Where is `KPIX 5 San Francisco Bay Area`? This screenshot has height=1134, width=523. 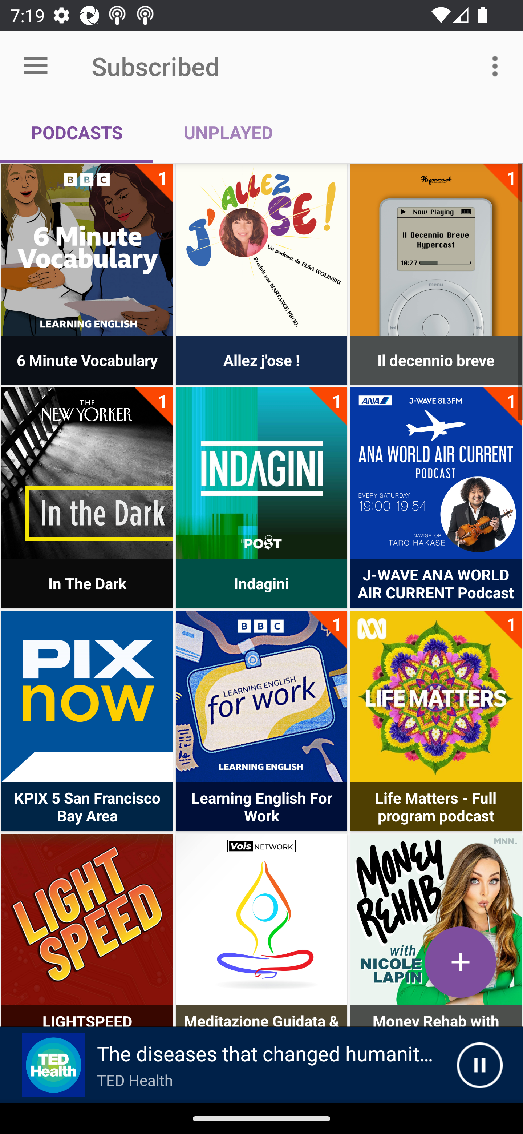
KPIX 5 San Francisco Bay Area is located at coordinates (87, 696).